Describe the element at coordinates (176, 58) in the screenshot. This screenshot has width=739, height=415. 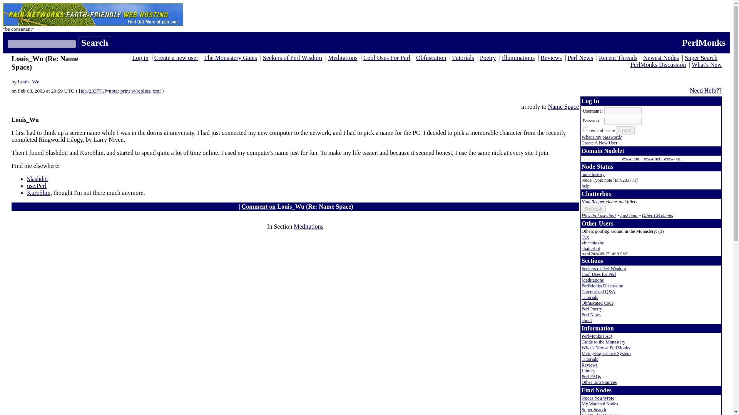
I see `Create a new user` at that location.